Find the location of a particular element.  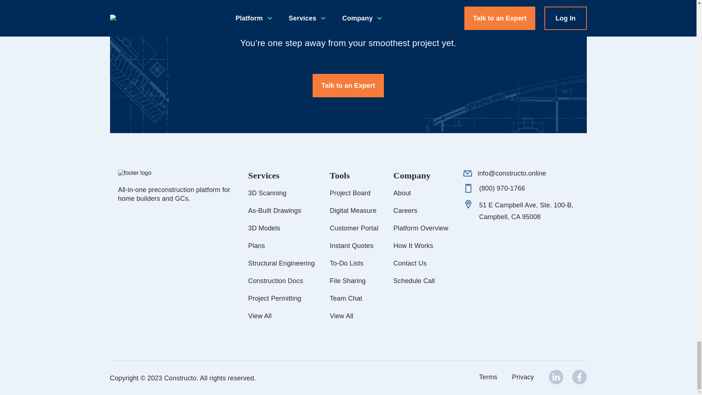

Project Permitting is located at coordinates (275, 298).